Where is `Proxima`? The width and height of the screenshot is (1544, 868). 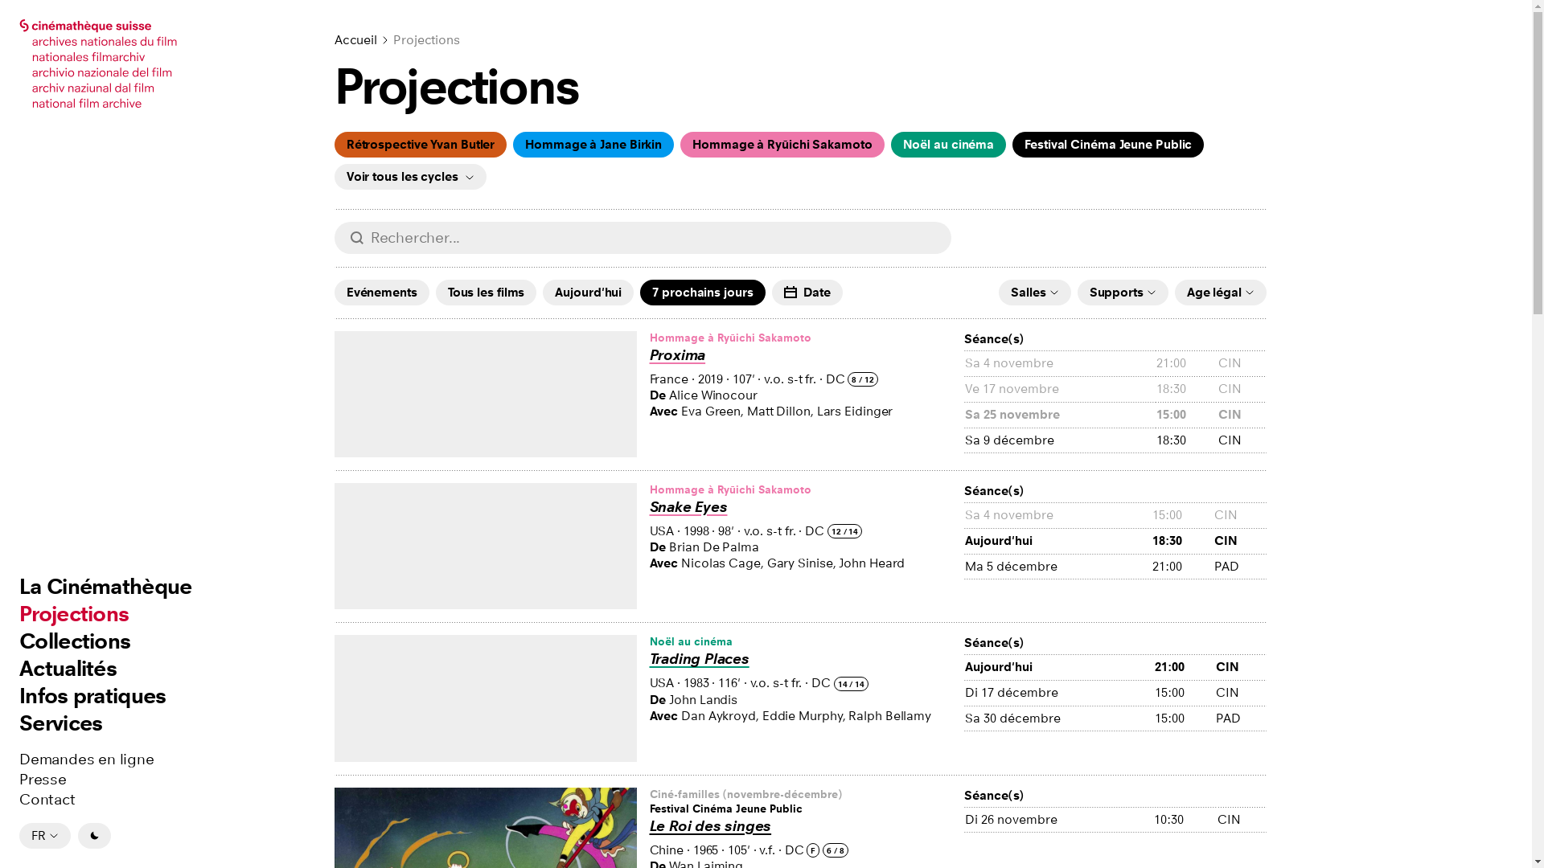
Proxima is located at coordinates (678, 355).